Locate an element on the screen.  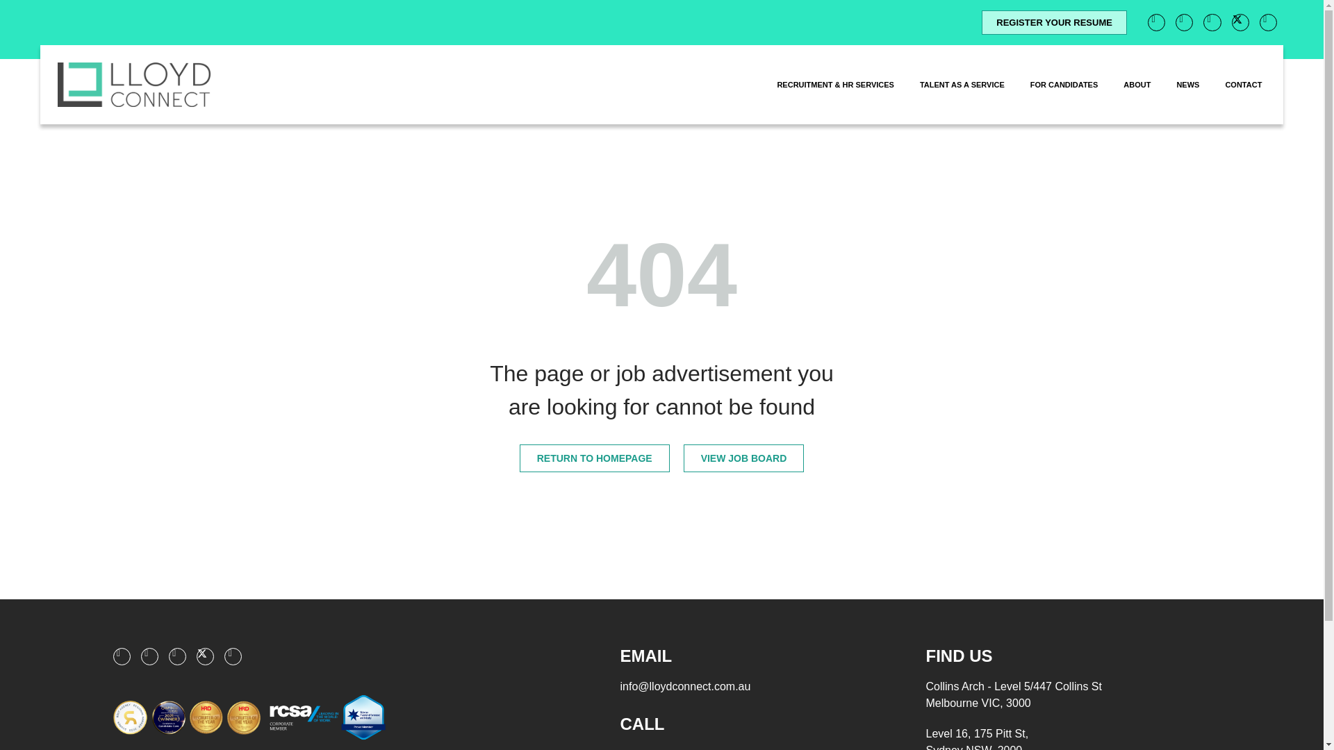
ABOUT is located at coordinates (1137, 85).